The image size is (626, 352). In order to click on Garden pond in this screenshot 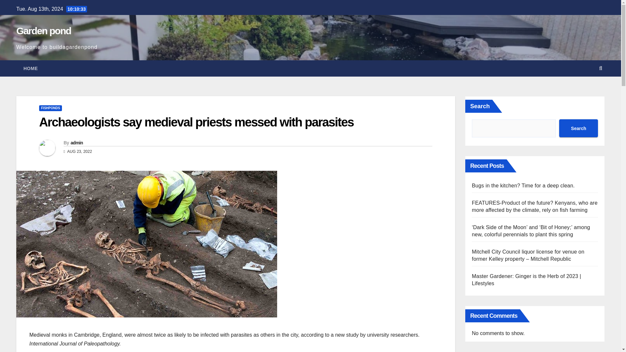, I will do `click(44, 31)`.